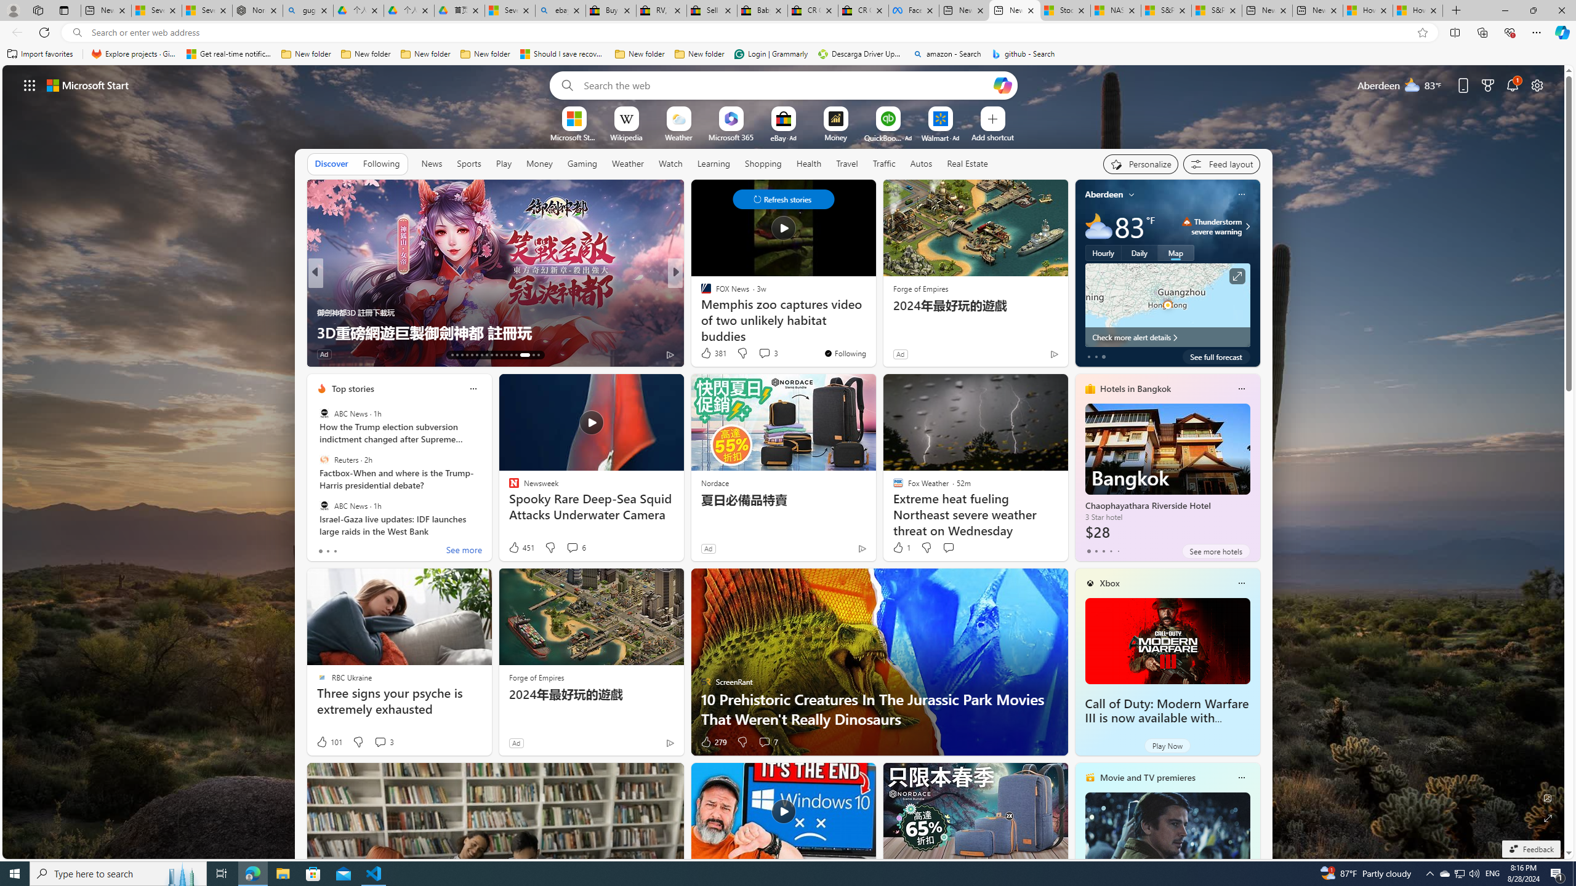 The width and height of the screenshot is (1576, 886). I want to click on Facebook, so click(914, 10).